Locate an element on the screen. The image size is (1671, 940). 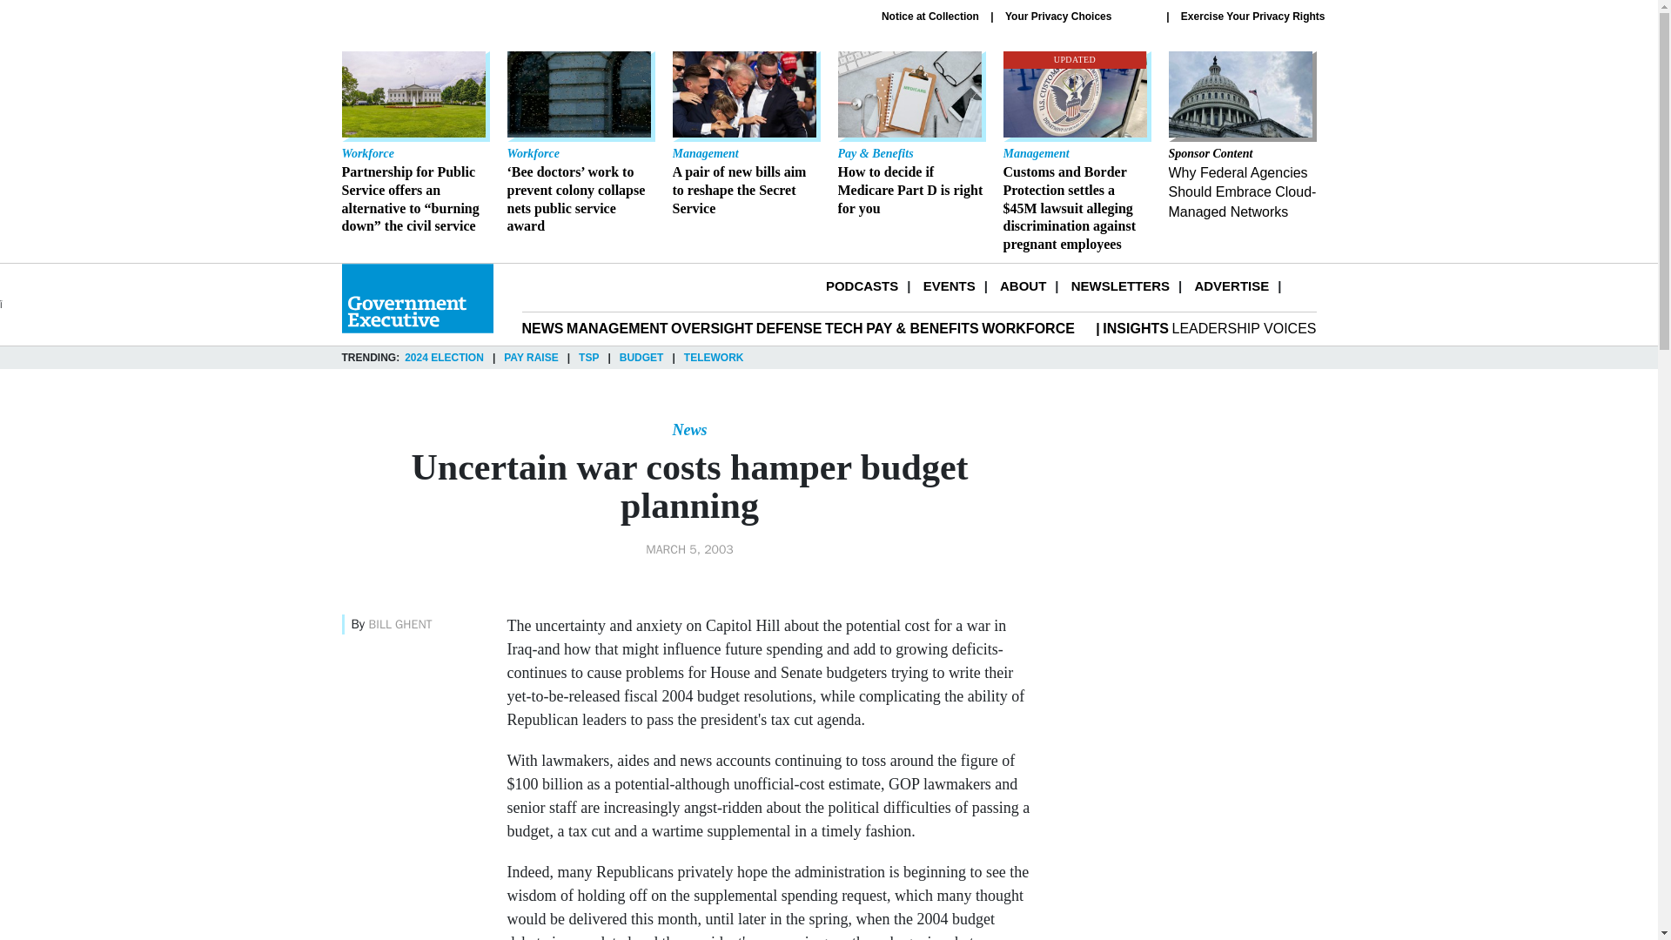
ADVERTISE is located at coordinates (1231, 285).